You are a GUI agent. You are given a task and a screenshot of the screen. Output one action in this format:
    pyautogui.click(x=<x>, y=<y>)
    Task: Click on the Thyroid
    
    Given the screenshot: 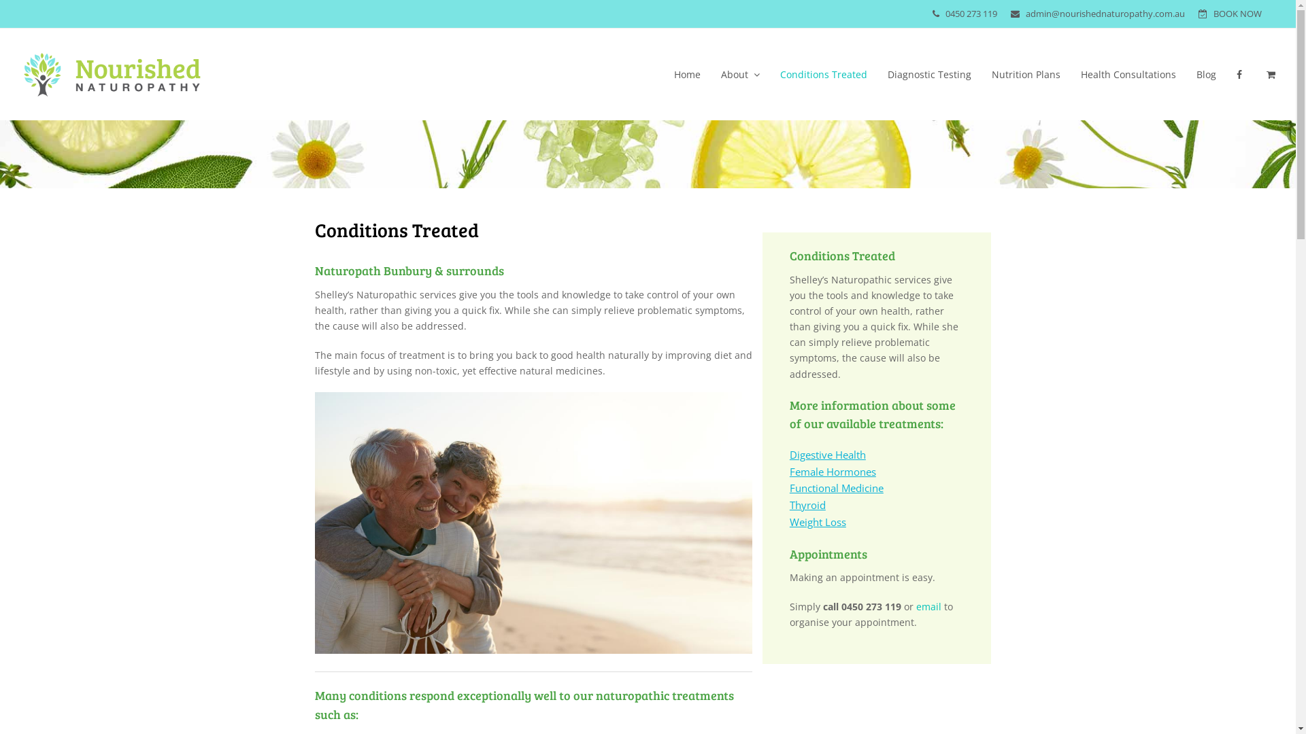 What is the action you would take?
    pyautogui.click(x=808, y=505)
    